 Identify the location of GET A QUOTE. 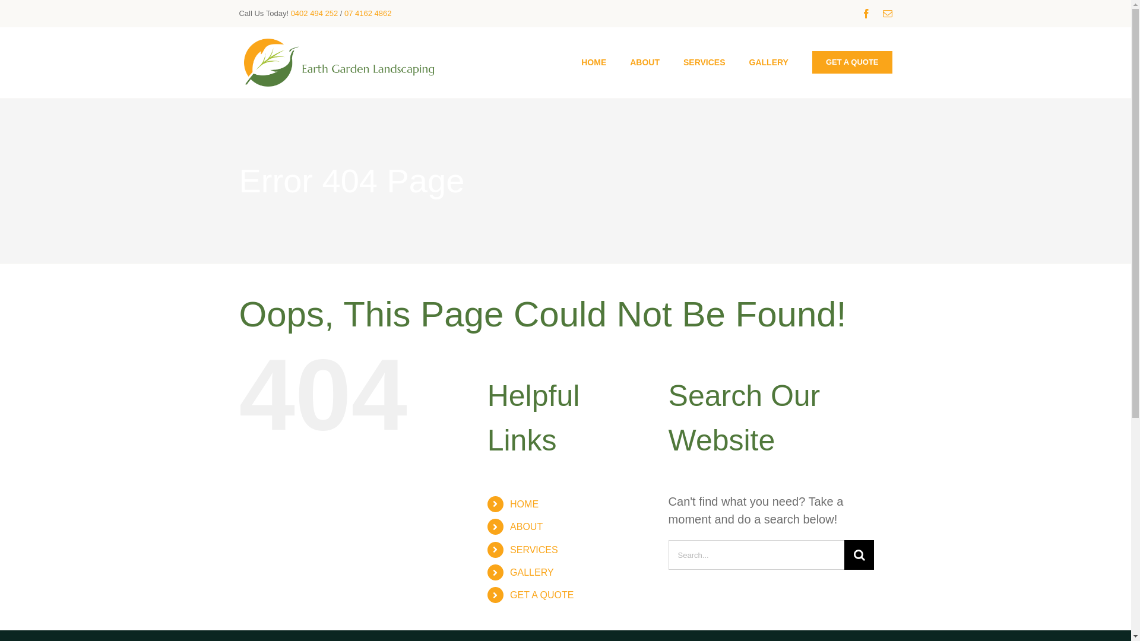
(541, 595).